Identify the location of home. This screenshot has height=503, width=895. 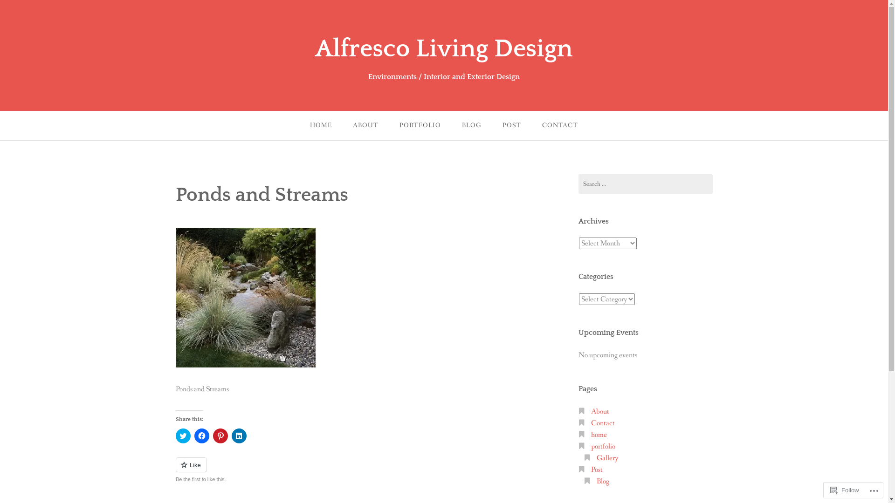
(599, 435).